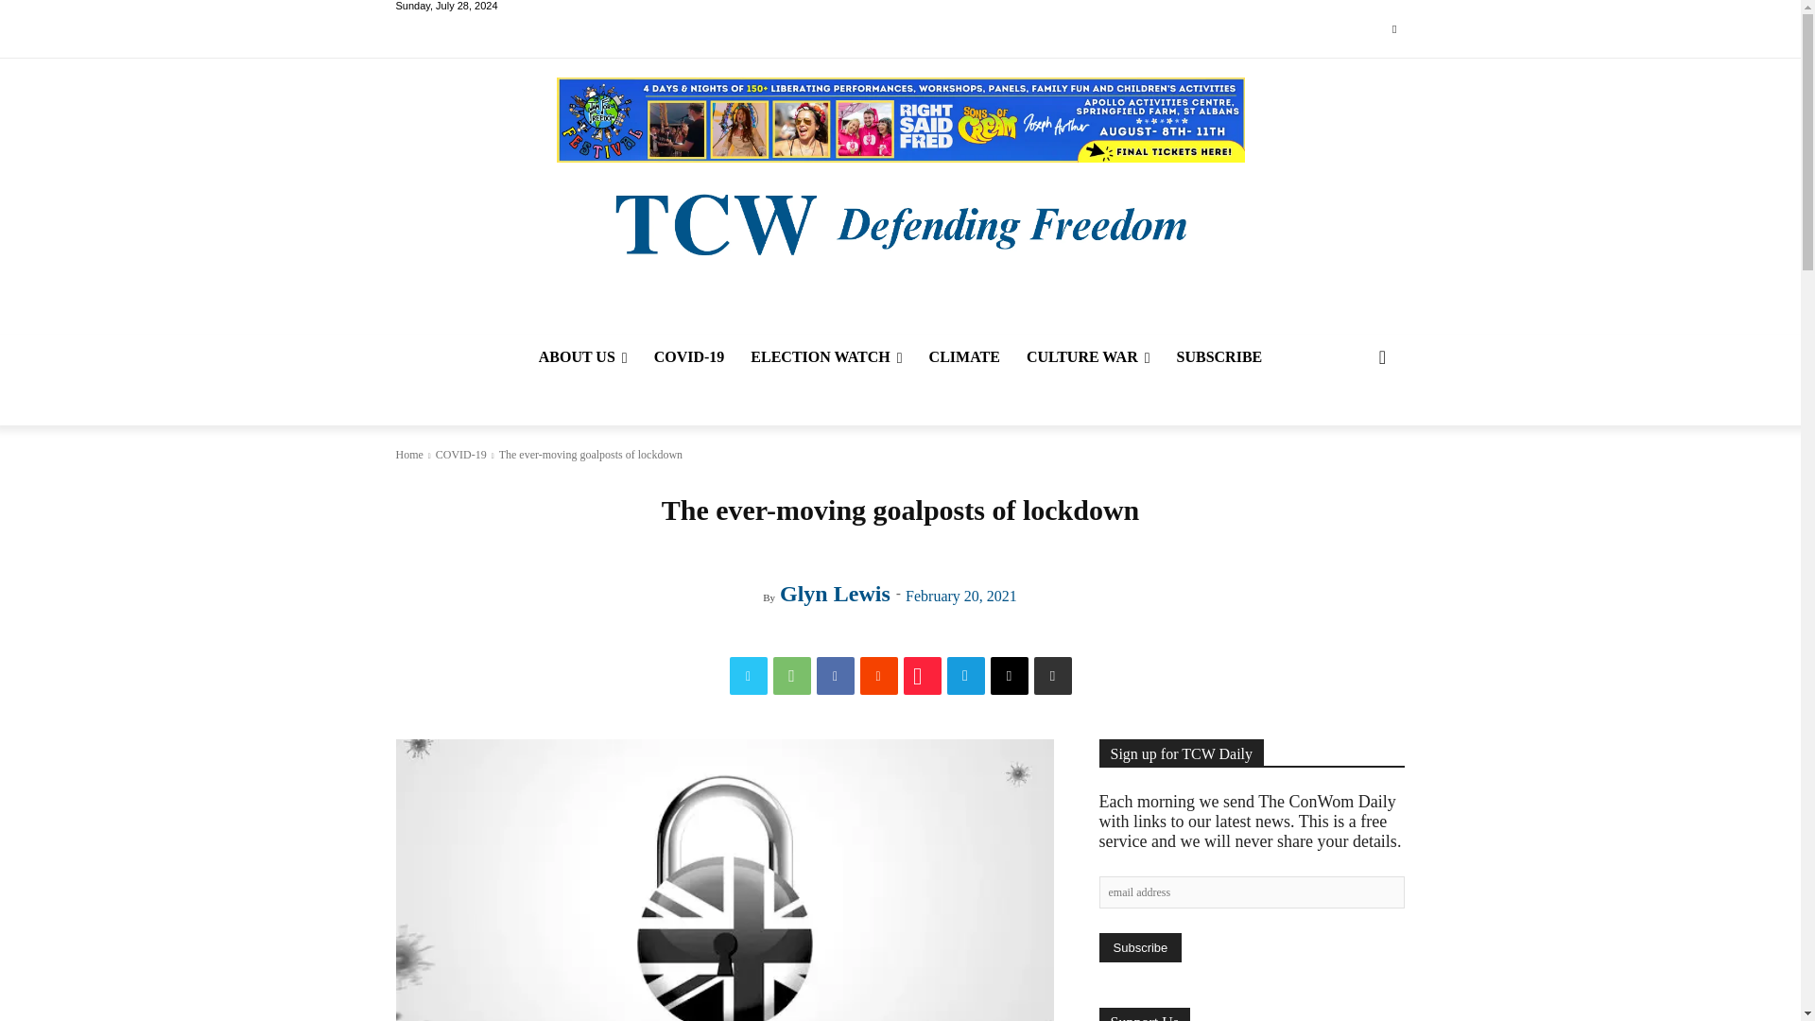 Image resolution: width=1815 pixels, height=1021 pixels. I want to click on Twitter, so click(1393, 30).